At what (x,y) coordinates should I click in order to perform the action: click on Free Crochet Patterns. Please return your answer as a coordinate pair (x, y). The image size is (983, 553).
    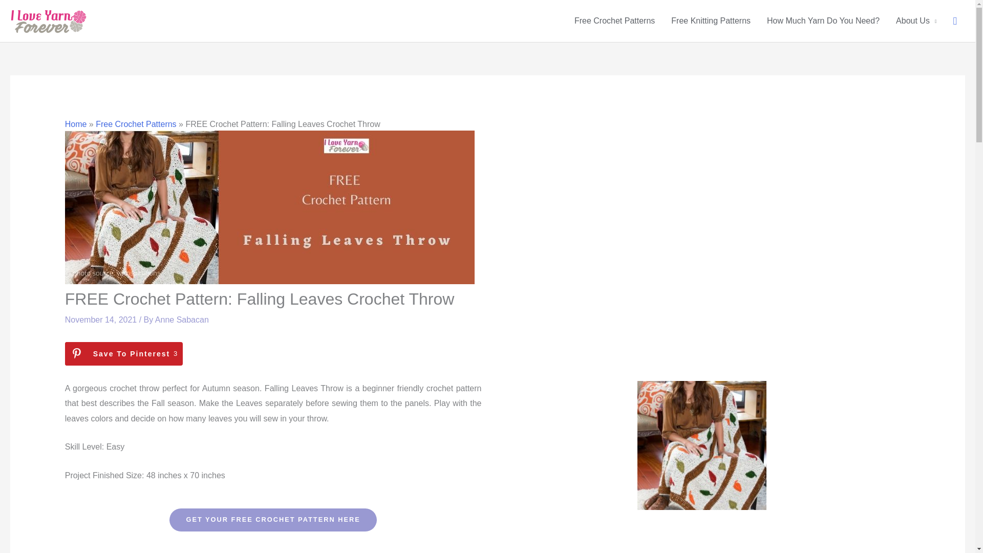
    Looking at the image, I should click on (614, 20).